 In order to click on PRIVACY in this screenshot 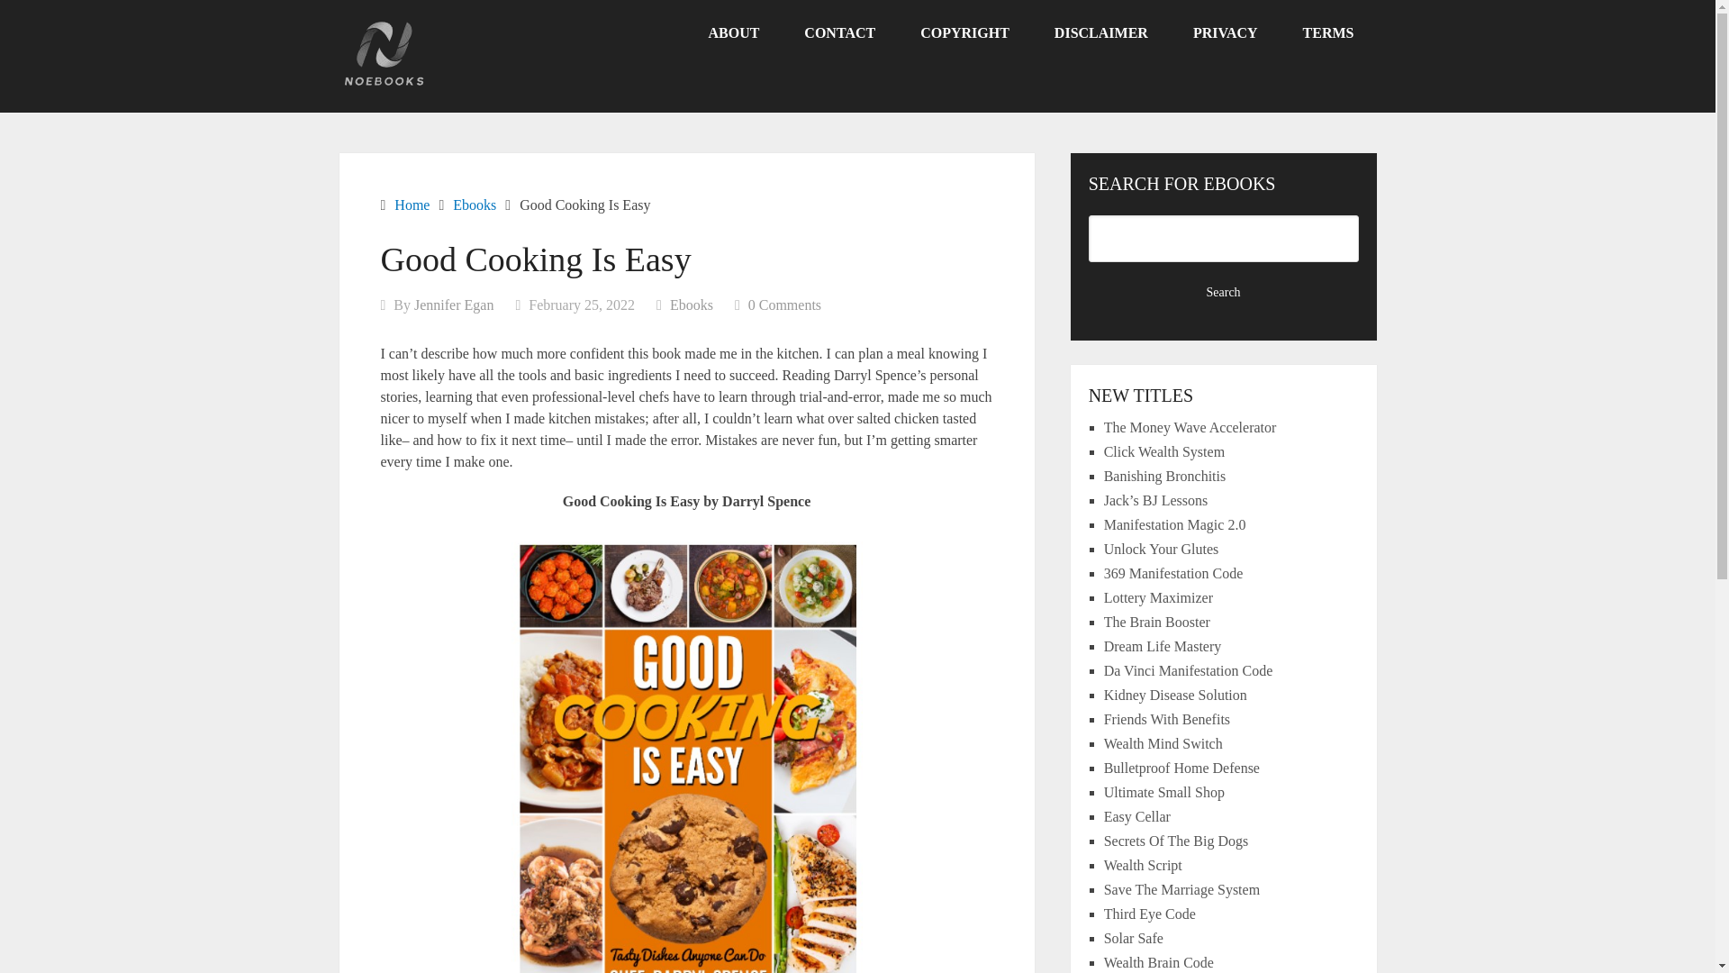, I will do `click(1225, 33)`.